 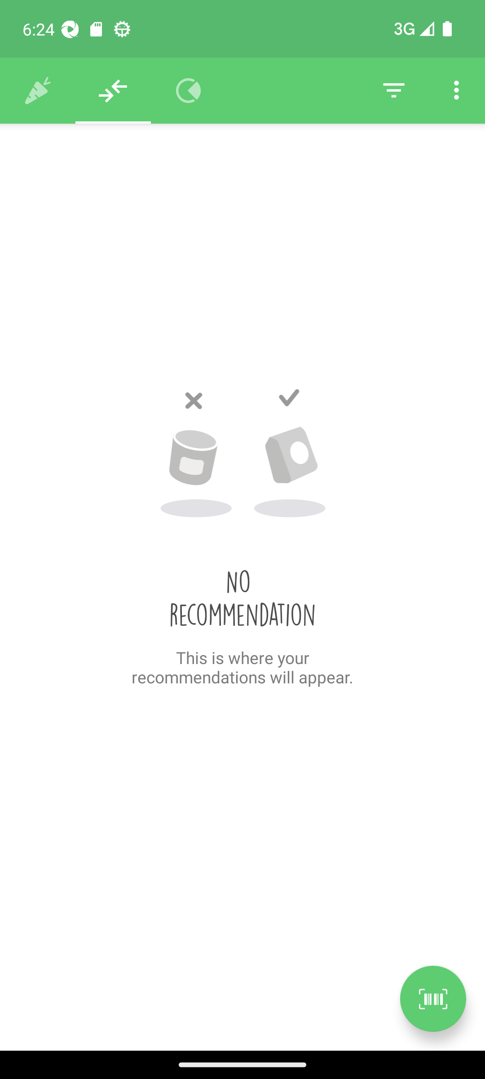 I want to click on Filter, so click(x=393, y=91).